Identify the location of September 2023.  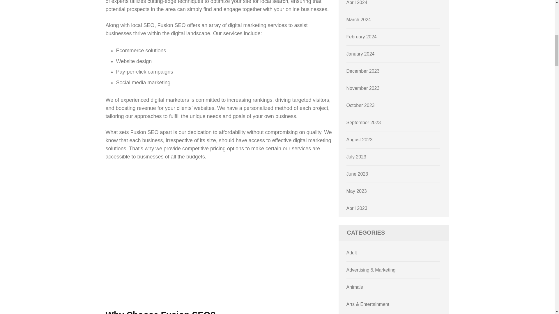
(363, 122).